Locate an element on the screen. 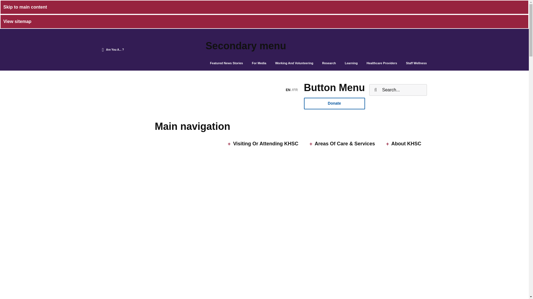 The height and width of the screenshot is (299, 533). Information for Staff Wellness is located at coordinates (416, 63).